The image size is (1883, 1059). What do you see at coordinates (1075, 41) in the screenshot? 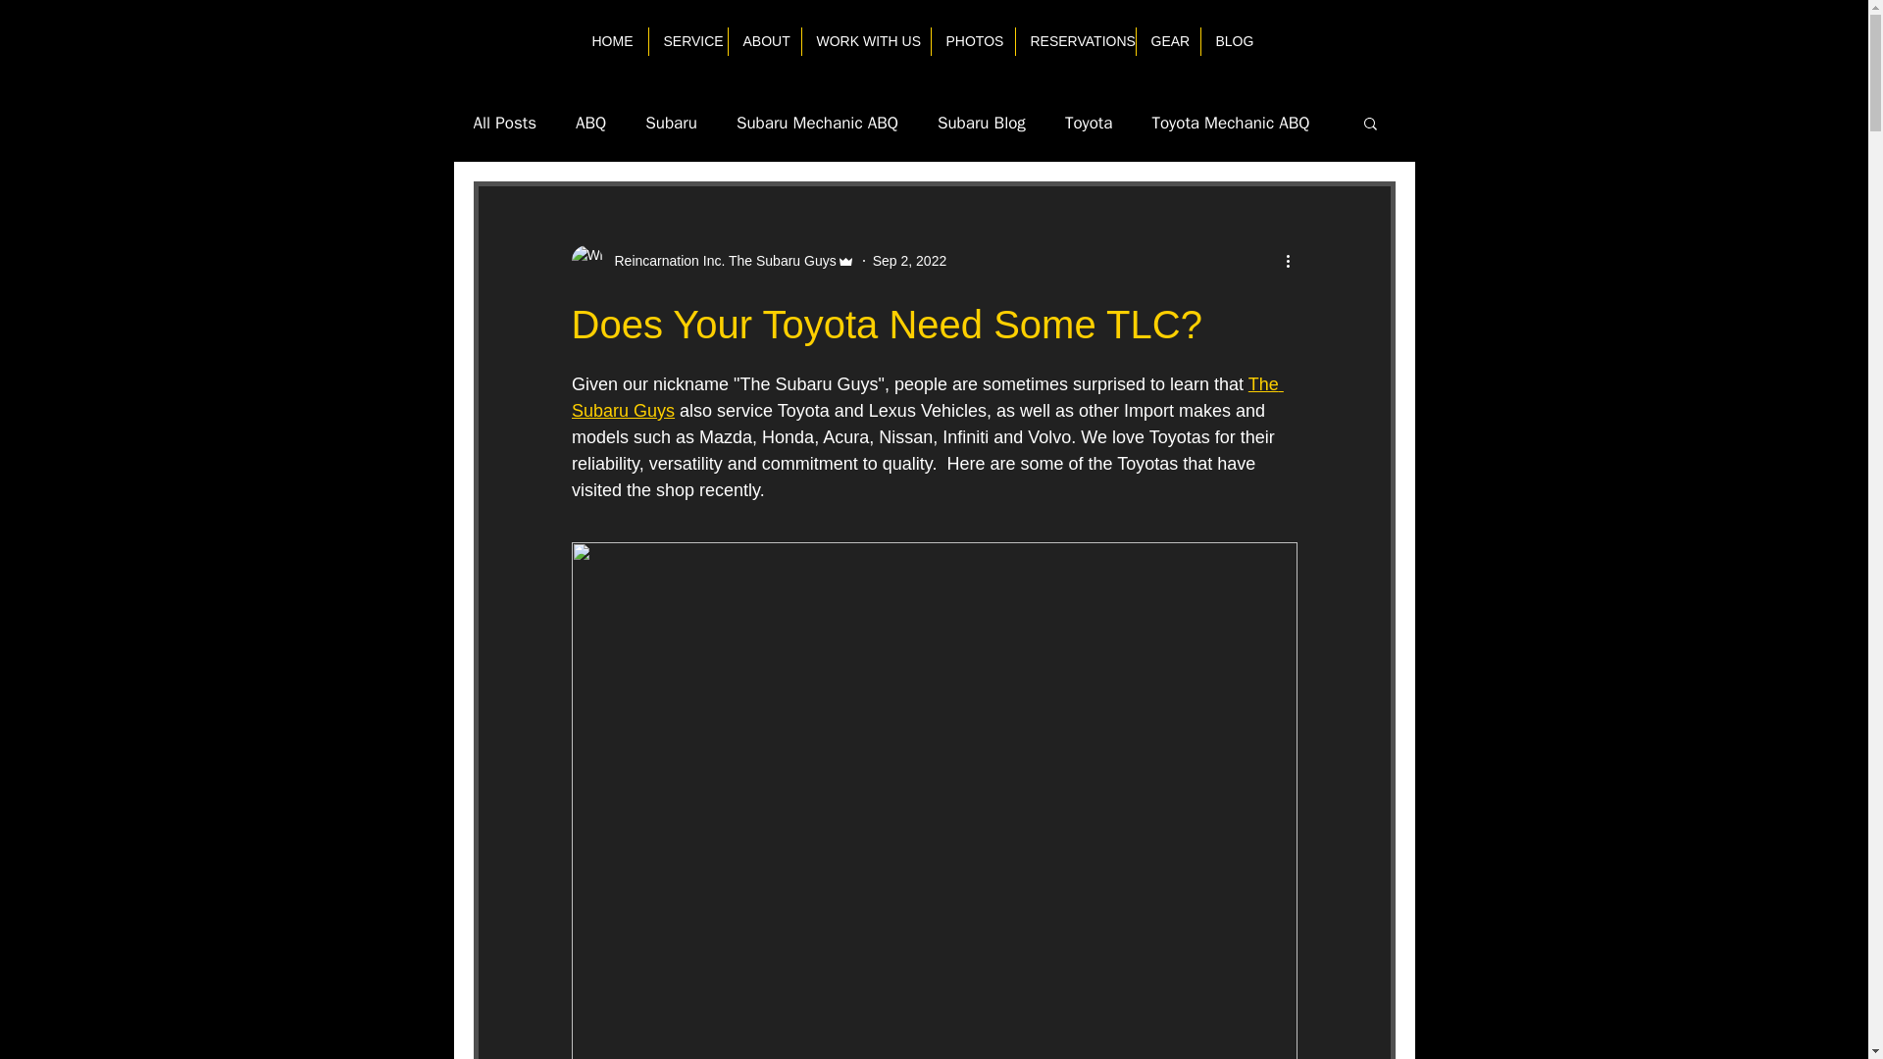
I see `RESERVATIONS` at bounding box center [1075, 41].